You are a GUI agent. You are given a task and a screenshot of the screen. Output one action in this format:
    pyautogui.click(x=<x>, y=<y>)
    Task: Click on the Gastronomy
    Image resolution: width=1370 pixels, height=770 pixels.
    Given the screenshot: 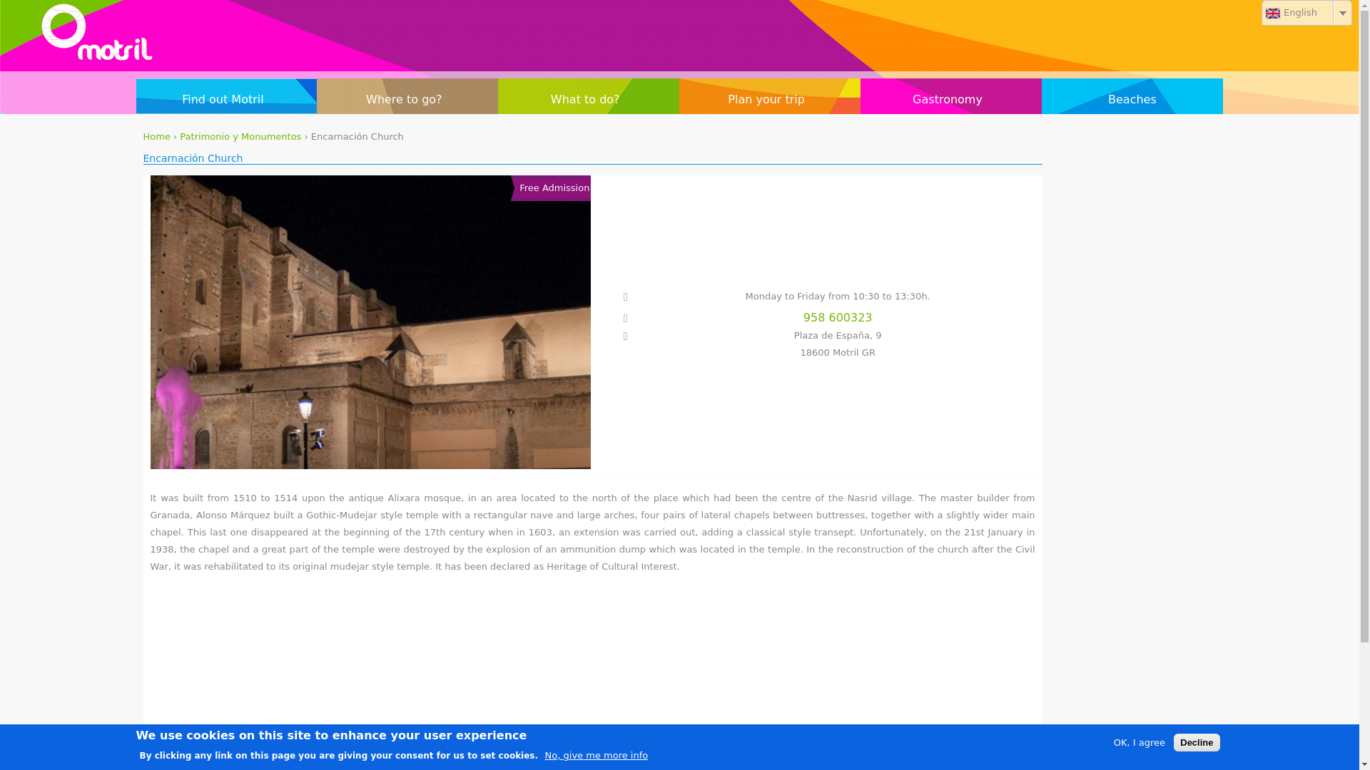 What is the action you would take?
    pyautogui.click(x=950, y=100)
    